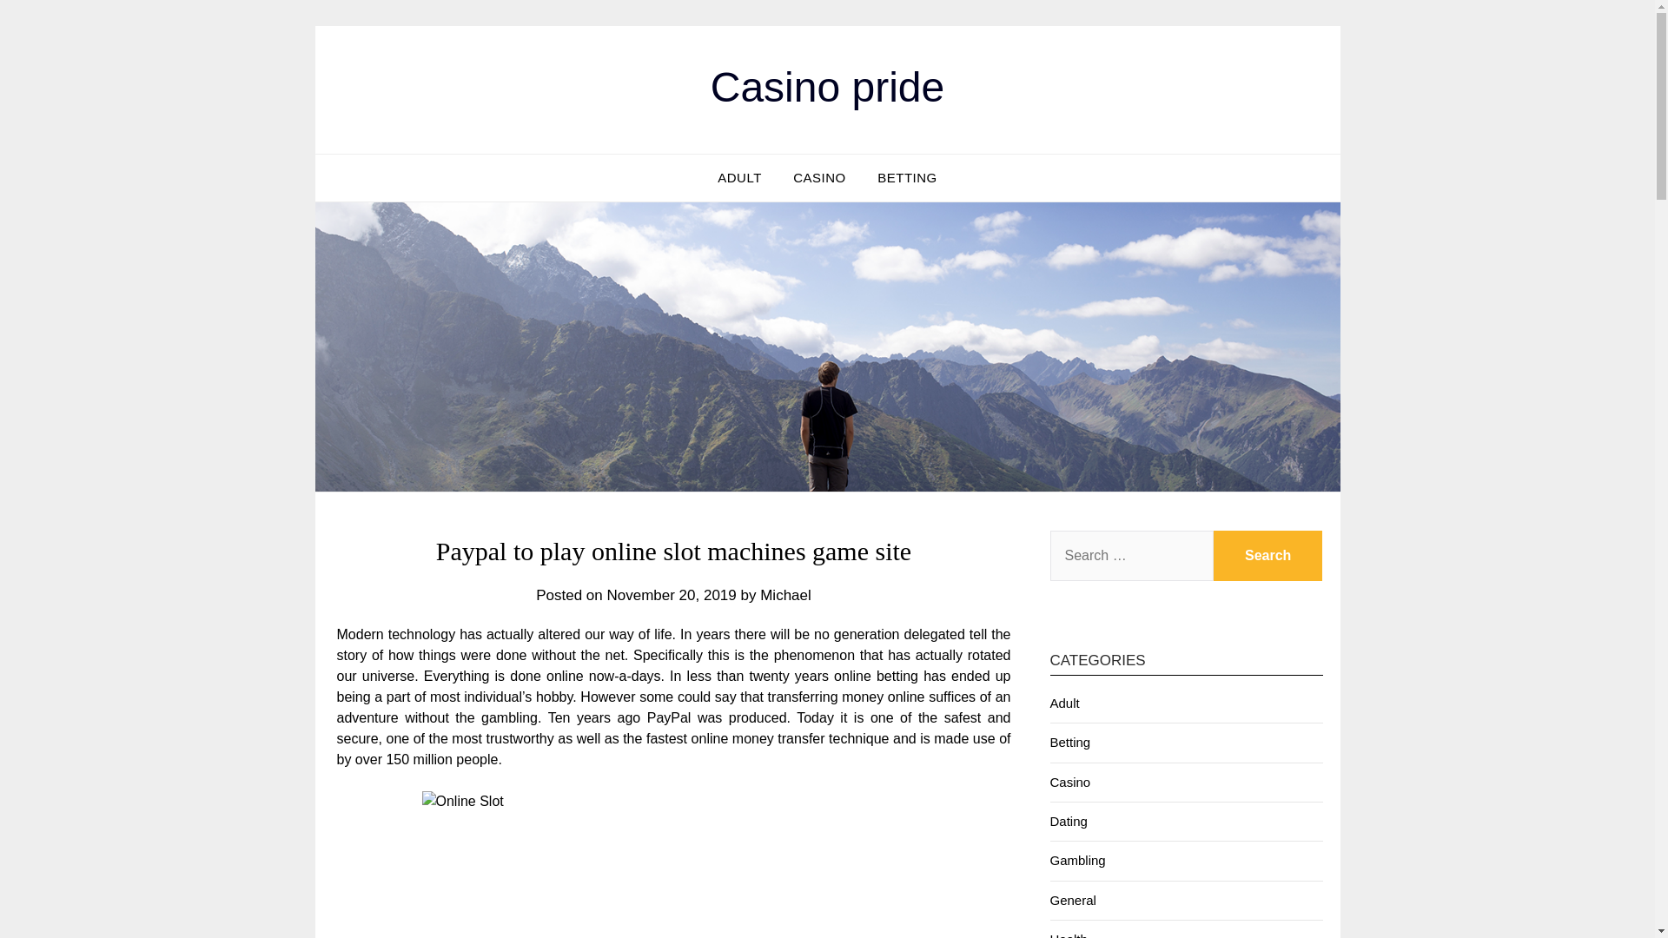 Image resolution: width=1668 pixels, height=938 pixels. I want to click on CASINO, so click(819, 178).